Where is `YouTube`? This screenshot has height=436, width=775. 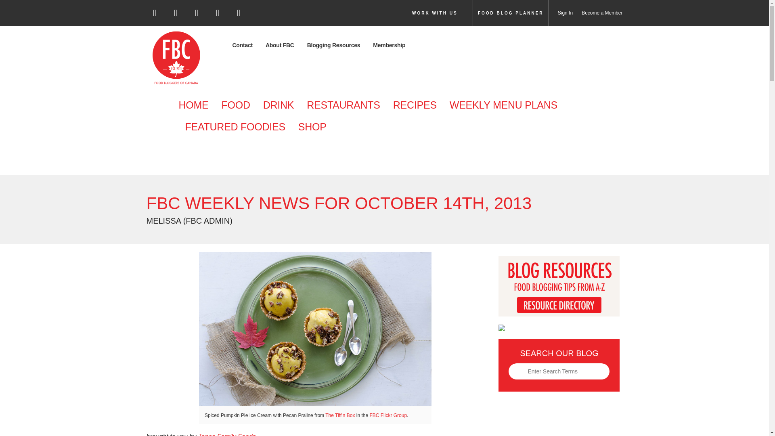 YouTube is located at coordinates (239, 15).